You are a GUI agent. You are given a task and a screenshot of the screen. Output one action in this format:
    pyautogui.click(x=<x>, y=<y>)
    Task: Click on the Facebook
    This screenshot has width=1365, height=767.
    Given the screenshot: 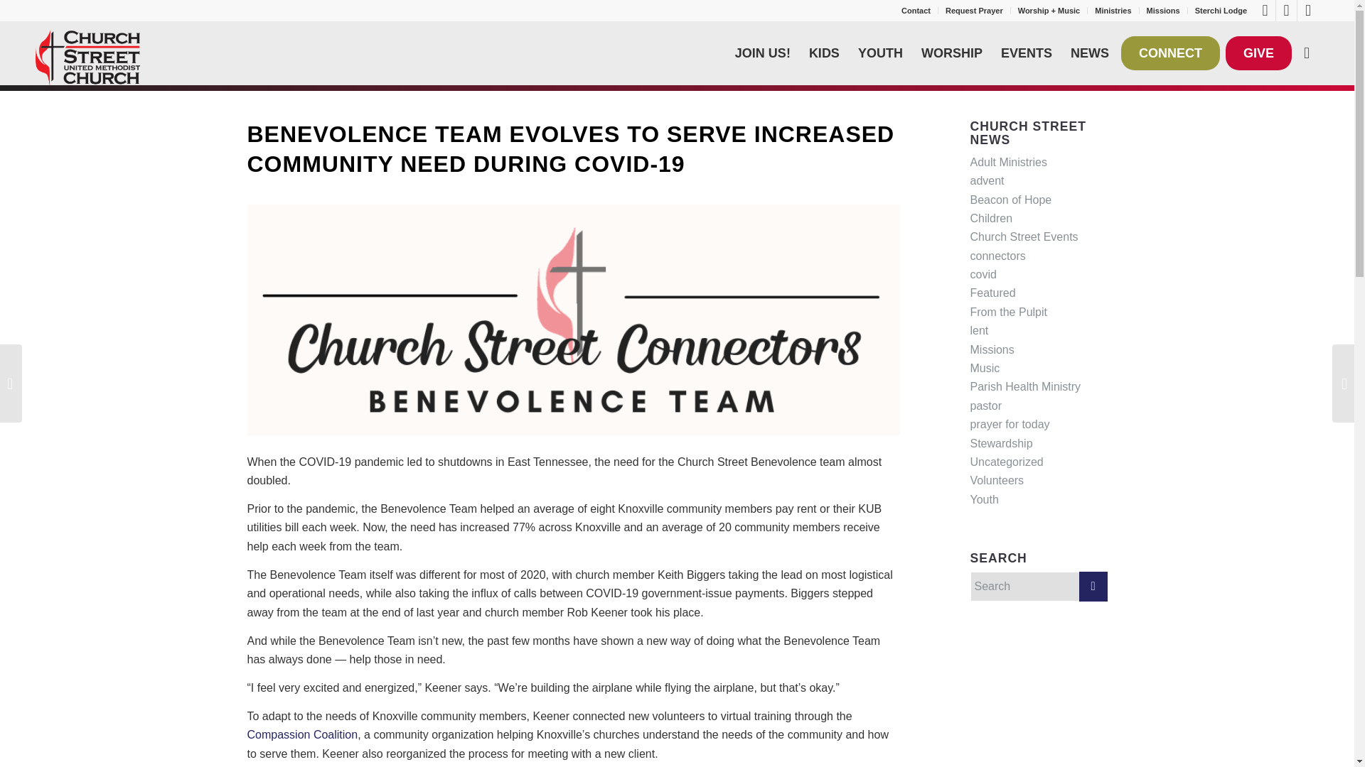 What is the action you would take?
    pyautogui.click(x=1264, y=11)
    